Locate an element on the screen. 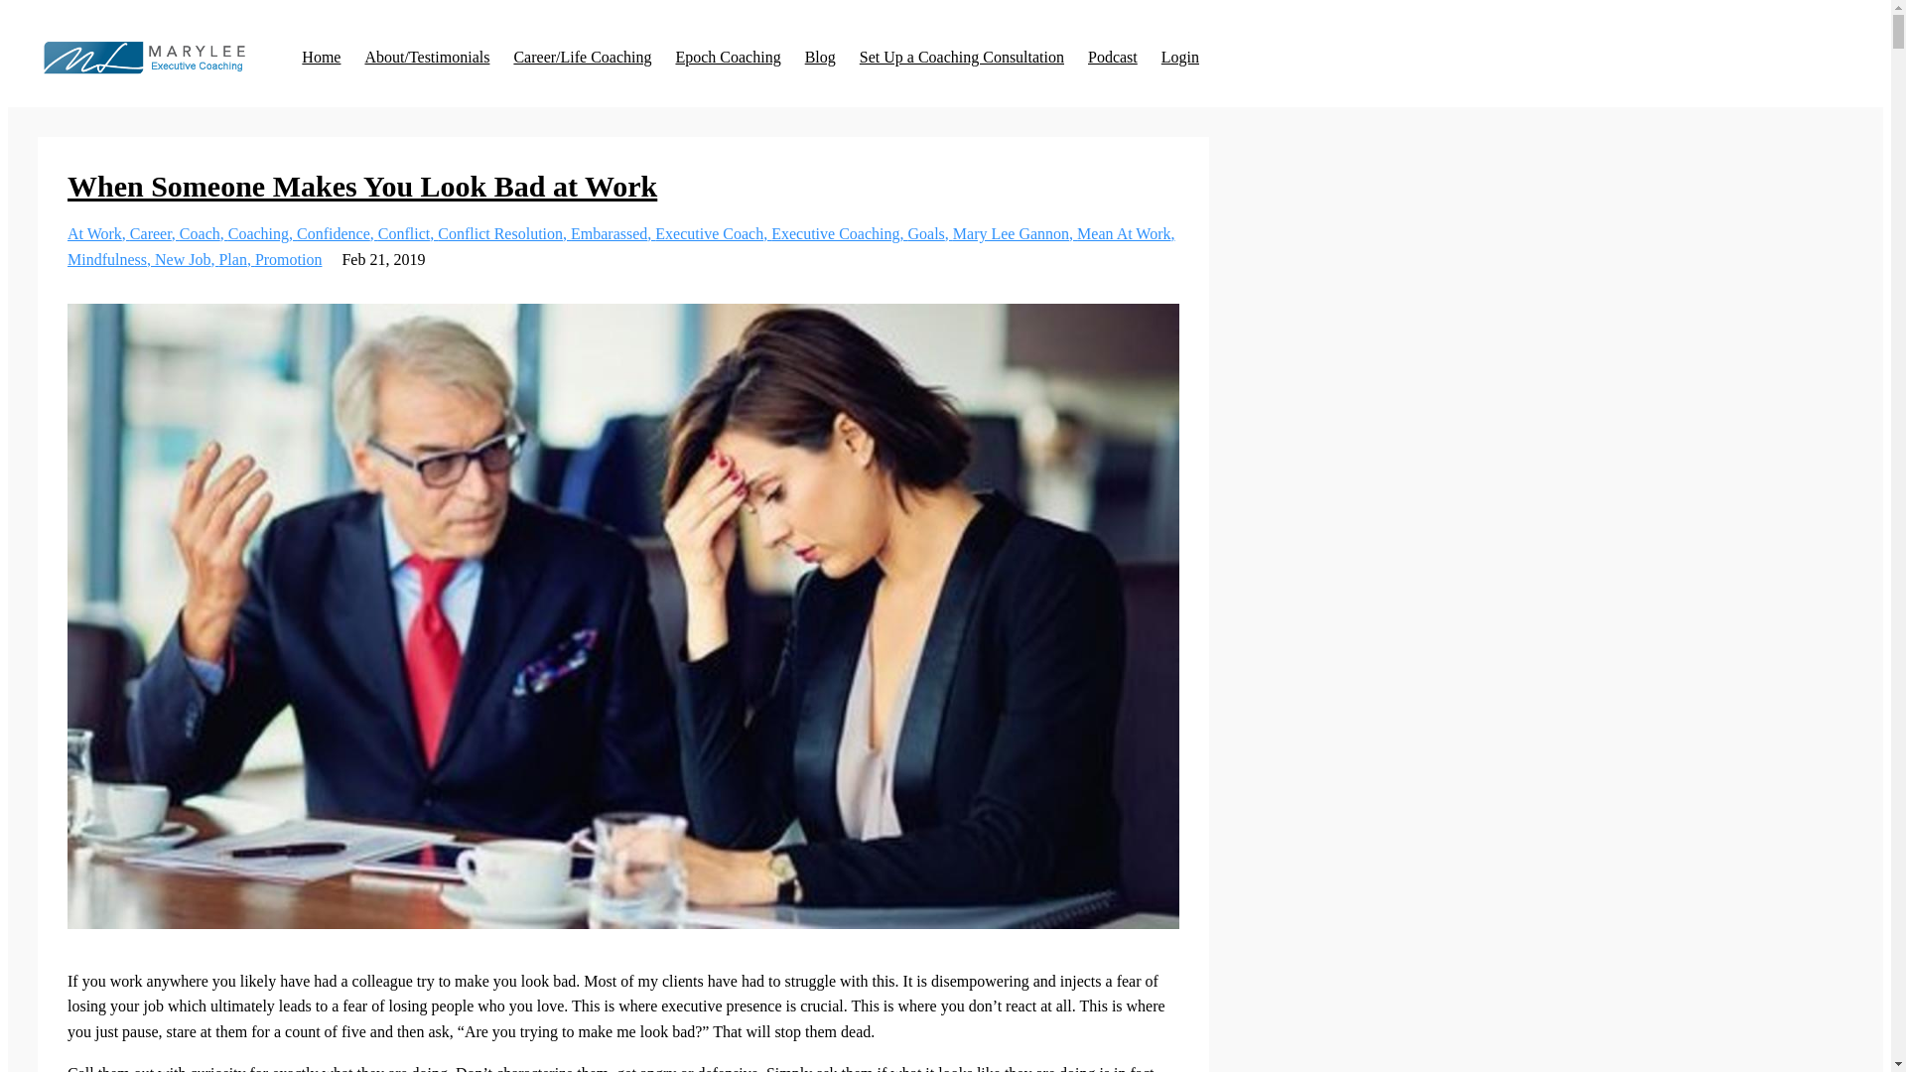 The image size is (1906, 1072). Career is located at coordinates (154, 233).